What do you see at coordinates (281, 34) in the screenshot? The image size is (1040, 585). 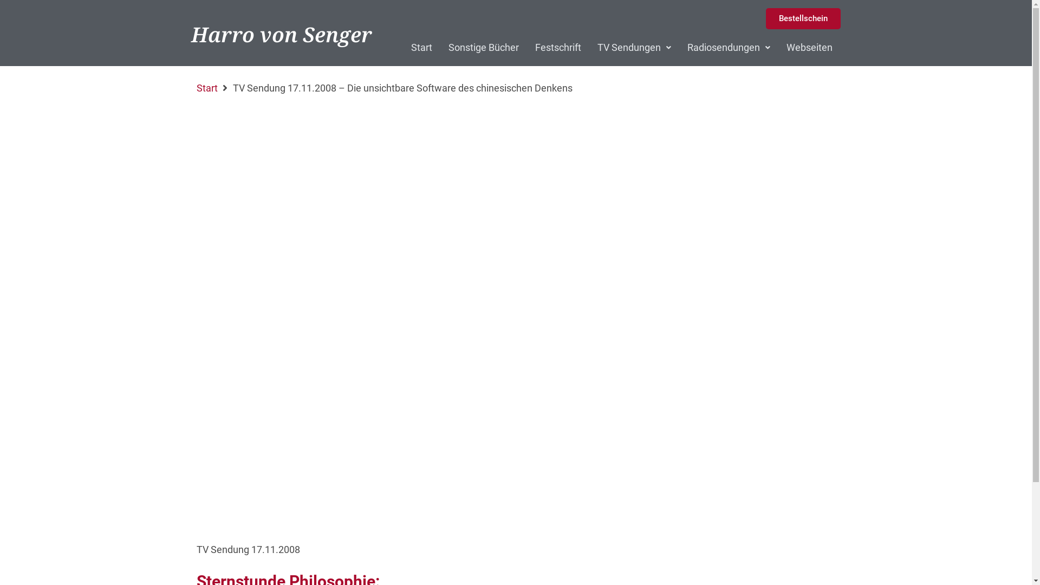 I see `Harro von Senger` at bounding box center [281, 34].